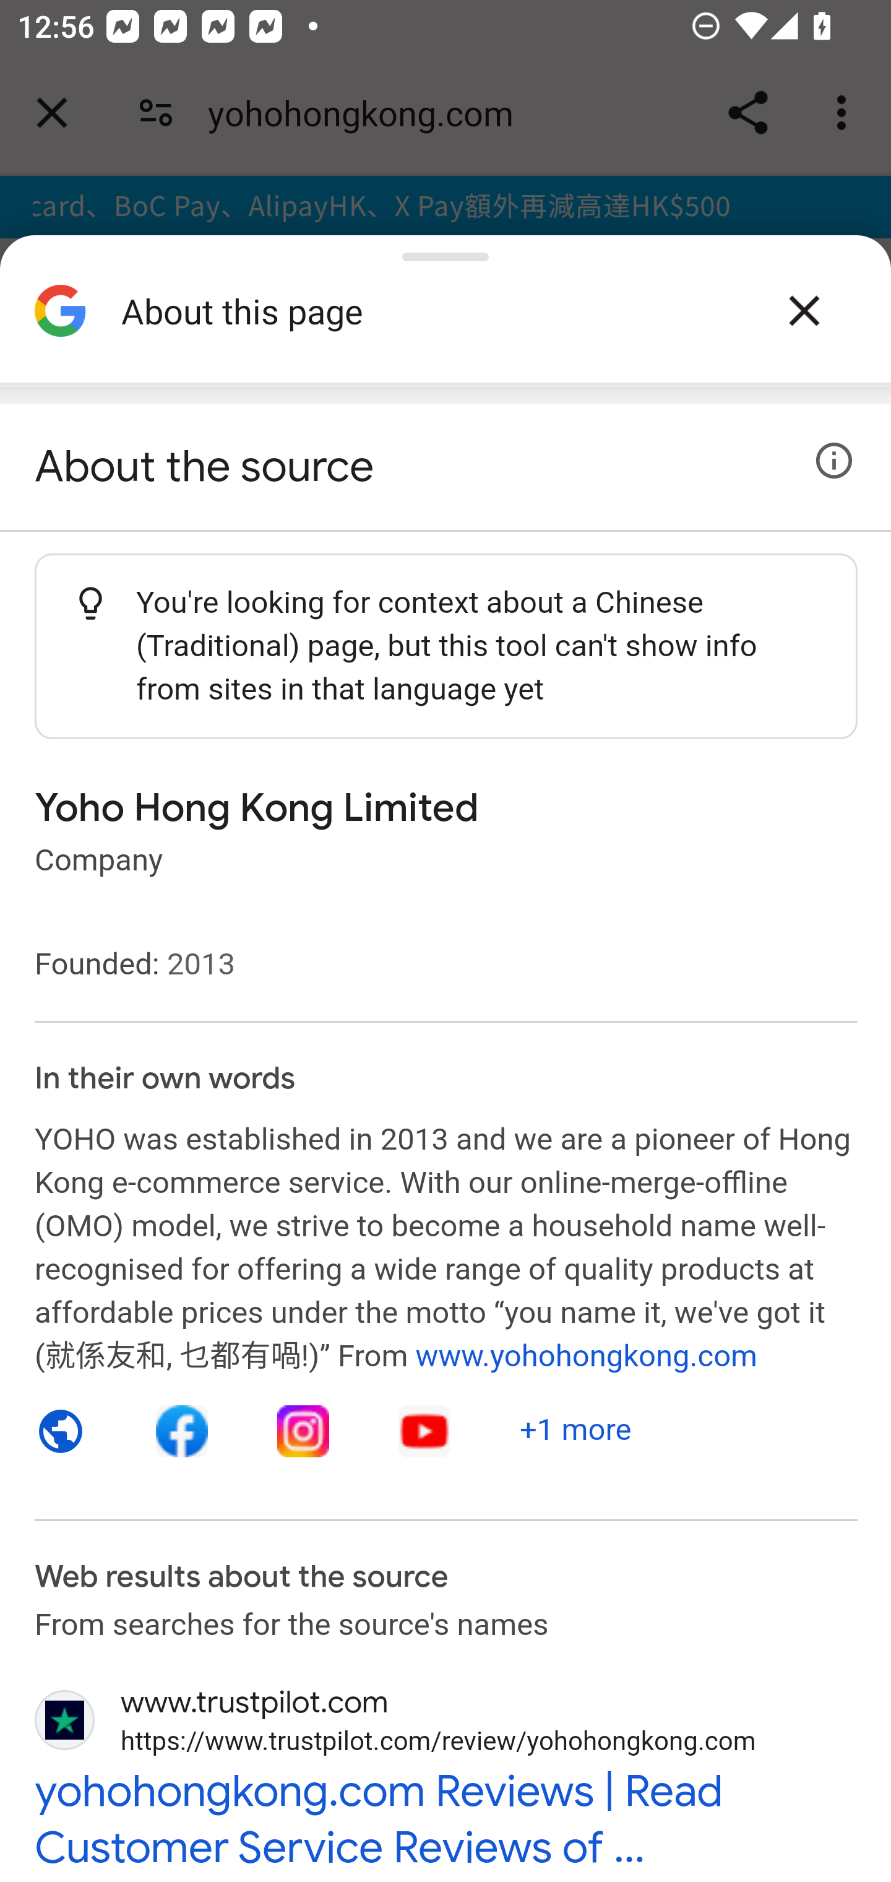 The image size is (891, 1882). I want to click on instagram.com, 友和 YOHO | 香港 #1 O2O 電器及電子產品網店, so click(303, 1431).